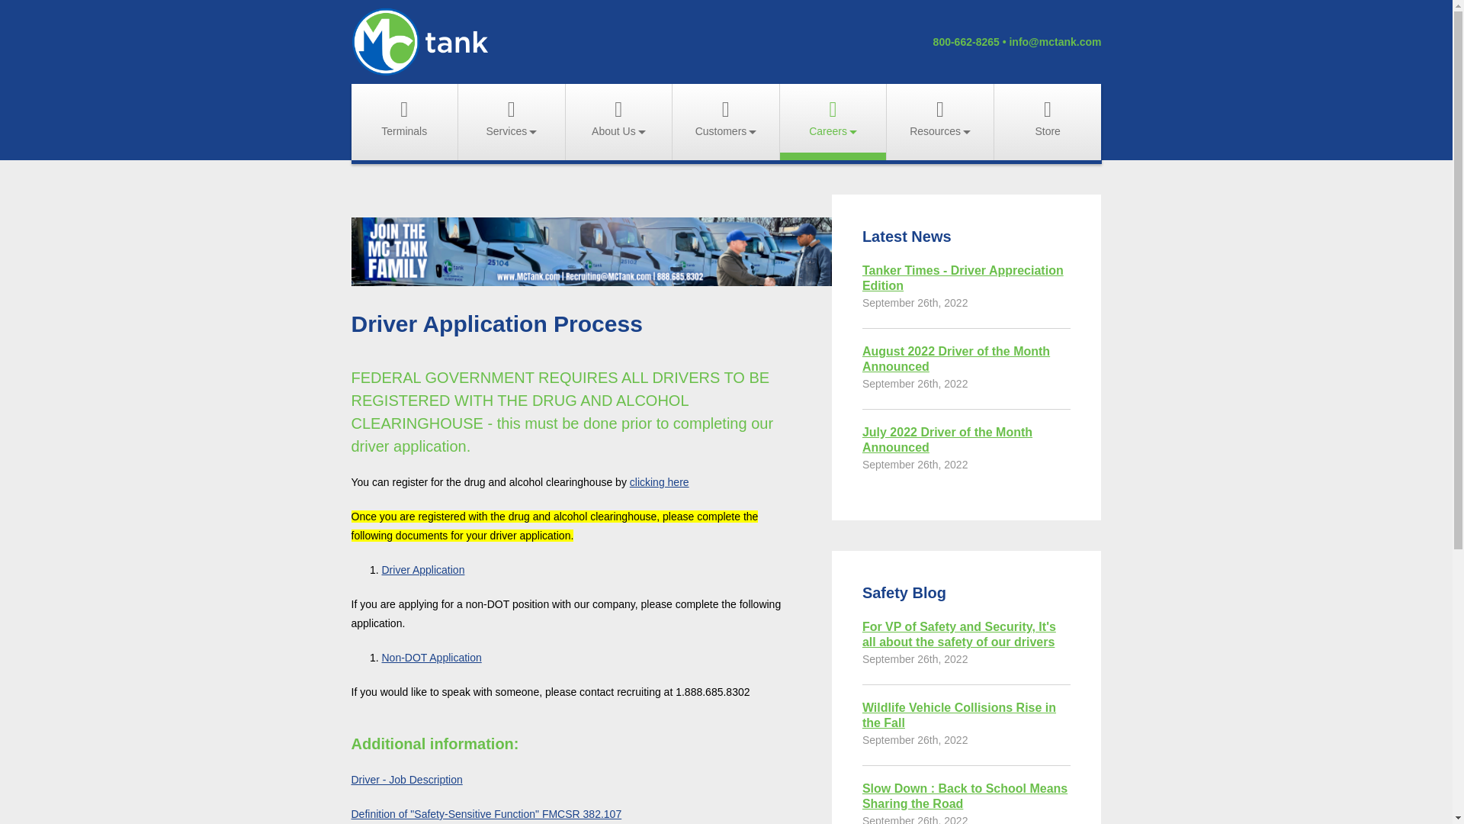 This screenshot has height=824, width=1464. Describe the element at coordinates (833, 122) in the screenshot. I see `Careers` at that location.